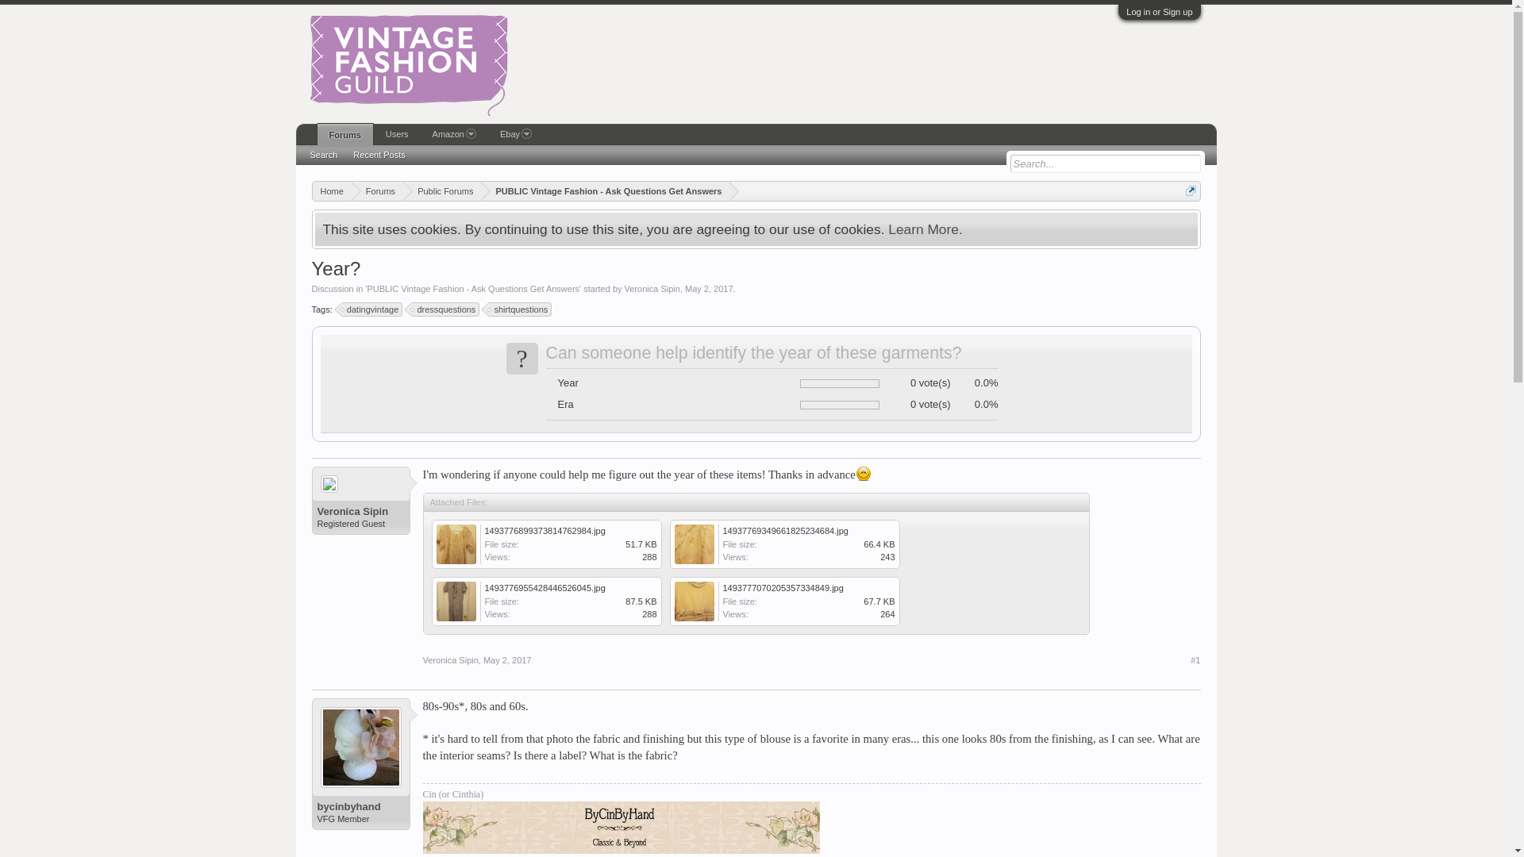 The image size is (1524, 857). What do you see at coordinates (473, 289) in the screenshot?
I see `PUBLIC Vintage Fashion - Ask Questions Get Answers` at bounding box center [473, 289].